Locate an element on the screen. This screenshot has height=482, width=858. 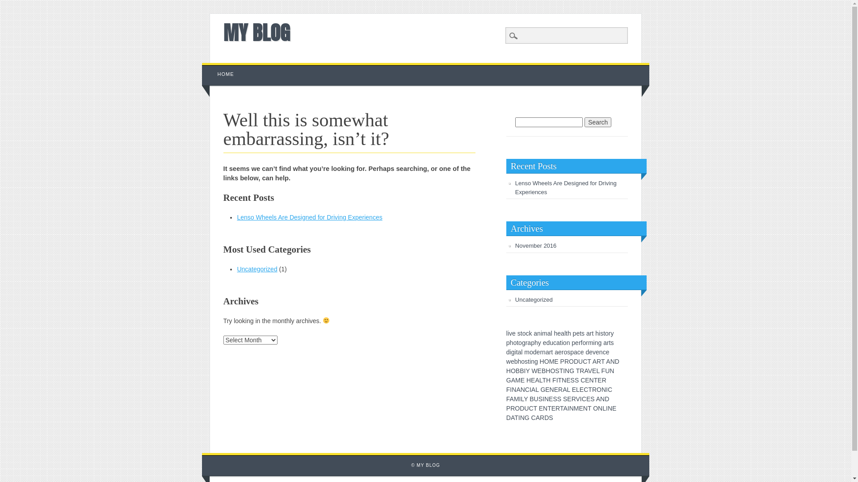
C is located at coordinates (531, 408).